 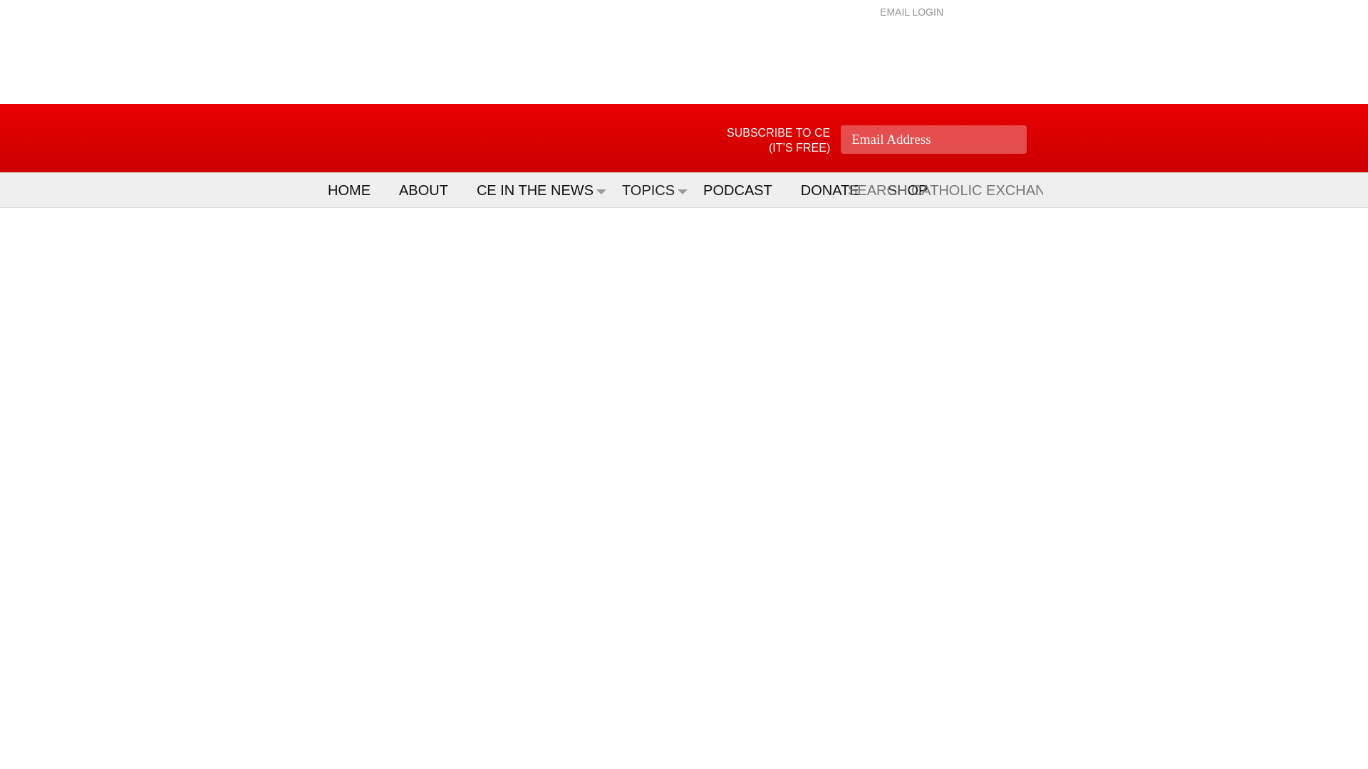 I want to click on SHOP, so click(x=915, y=189).